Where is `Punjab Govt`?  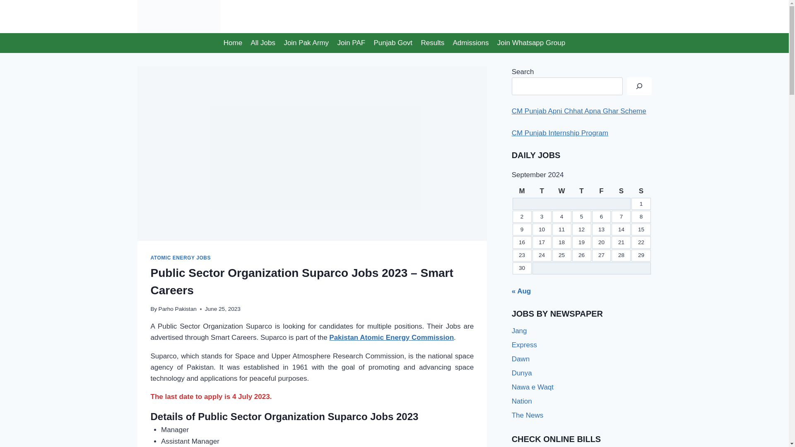 Punjab Govt is located at coordinates (393, 43).